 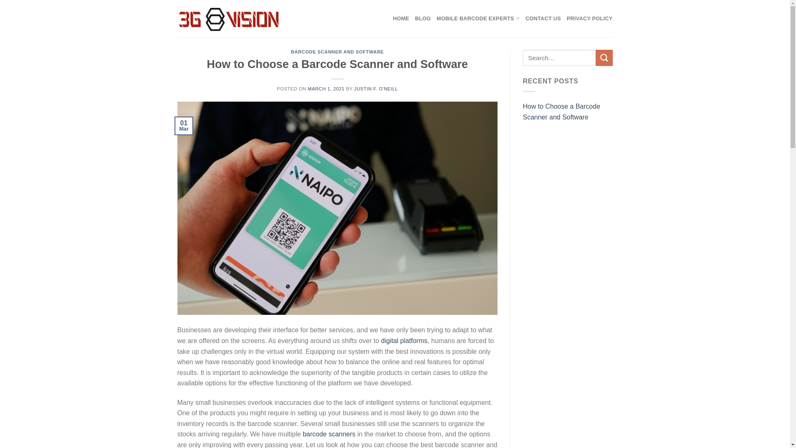 I want to click on HOME, so click(x=401, y=19).